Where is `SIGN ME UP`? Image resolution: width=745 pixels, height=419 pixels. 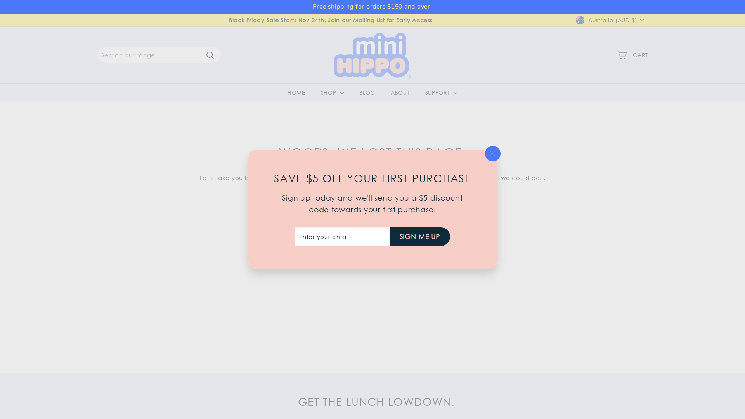
SIGN ME UP is located at coordinates (420, 237).